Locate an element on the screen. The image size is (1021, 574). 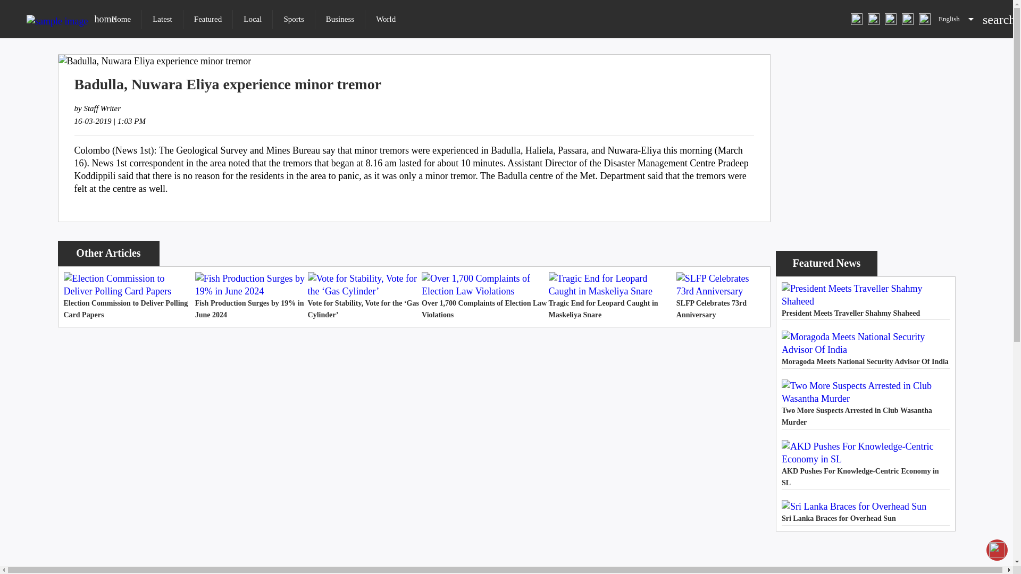
SLFP Celebrates 73rd Anniversary is located at coordinates (720, 297).